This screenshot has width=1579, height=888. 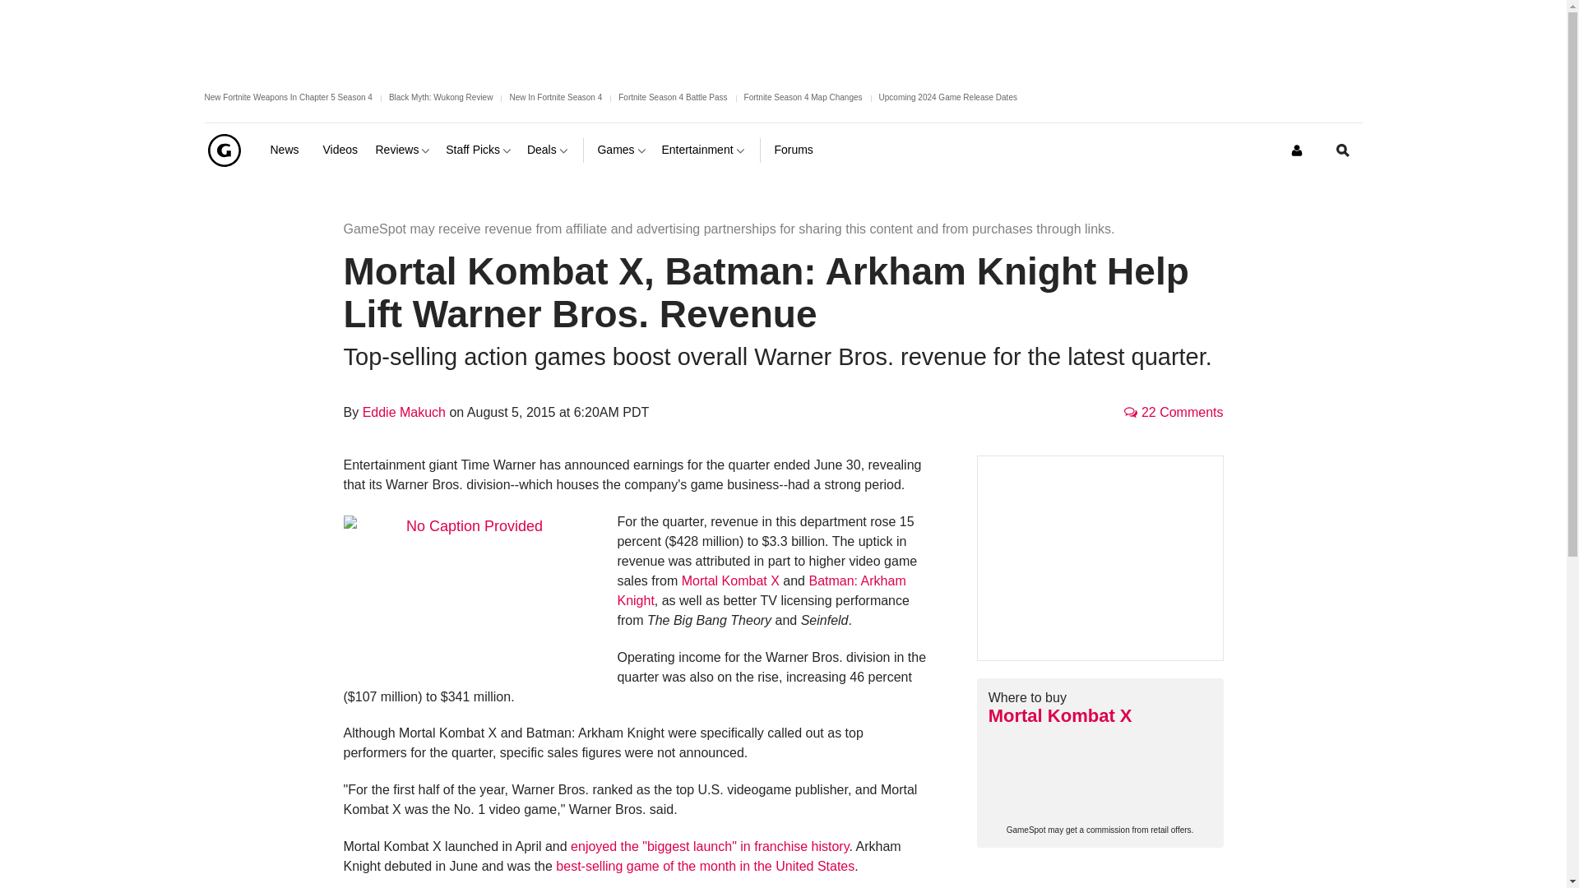 I want to click on Upcoming 2024 Game Release Dates, so click(x=947, y=97).